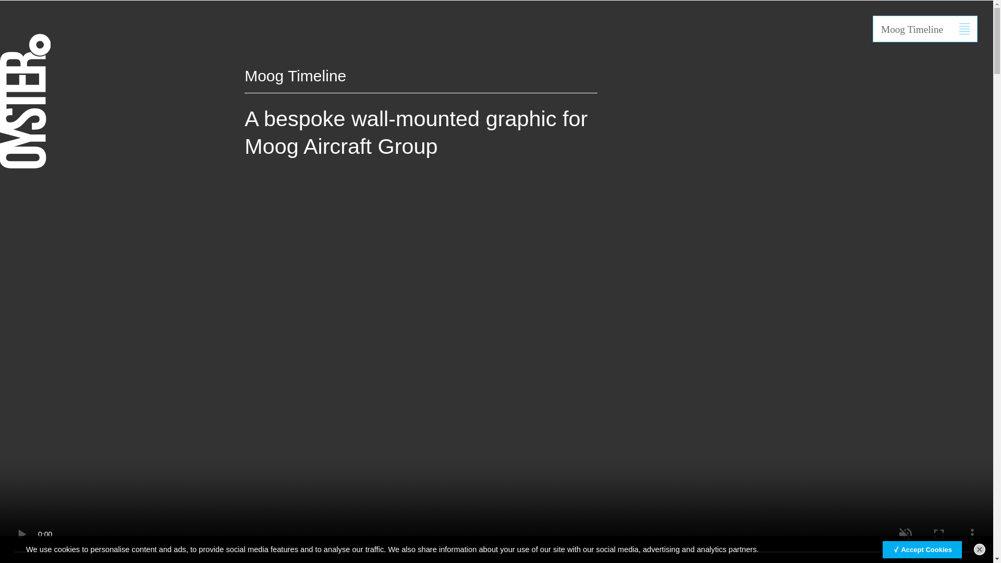 This screenshot has height=563, width=1001. Describe the element at coordinates (766, 9) in the screenshot. I see `Projects` at that location.